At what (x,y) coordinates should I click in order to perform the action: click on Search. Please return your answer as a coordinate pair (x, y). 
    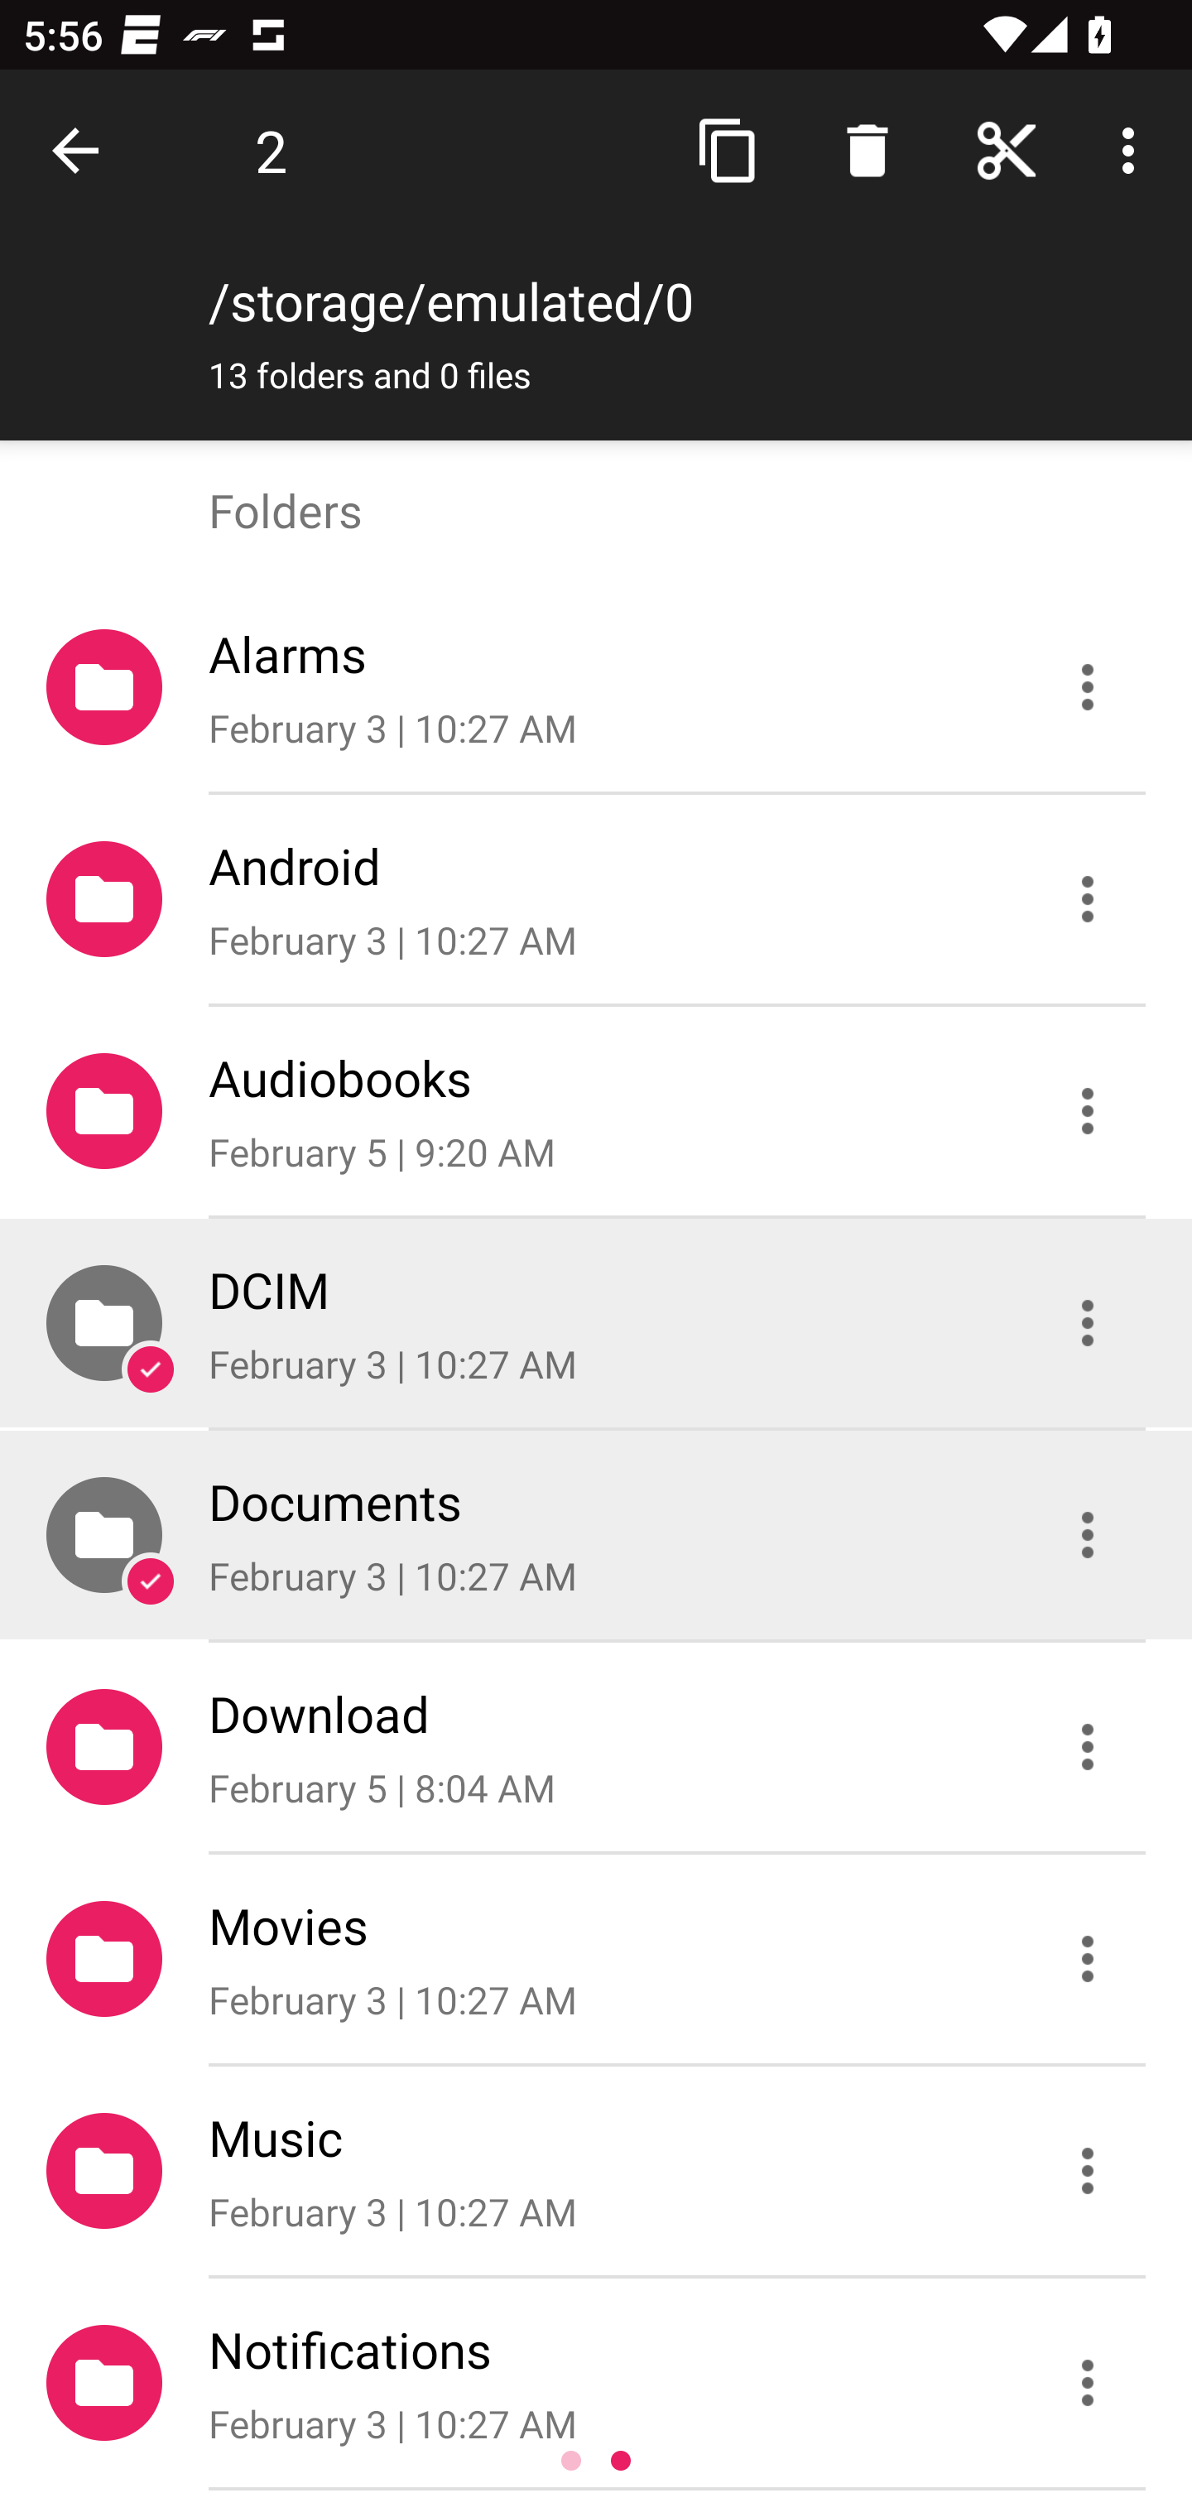
    Looking at the image, I should click on (867, 151).